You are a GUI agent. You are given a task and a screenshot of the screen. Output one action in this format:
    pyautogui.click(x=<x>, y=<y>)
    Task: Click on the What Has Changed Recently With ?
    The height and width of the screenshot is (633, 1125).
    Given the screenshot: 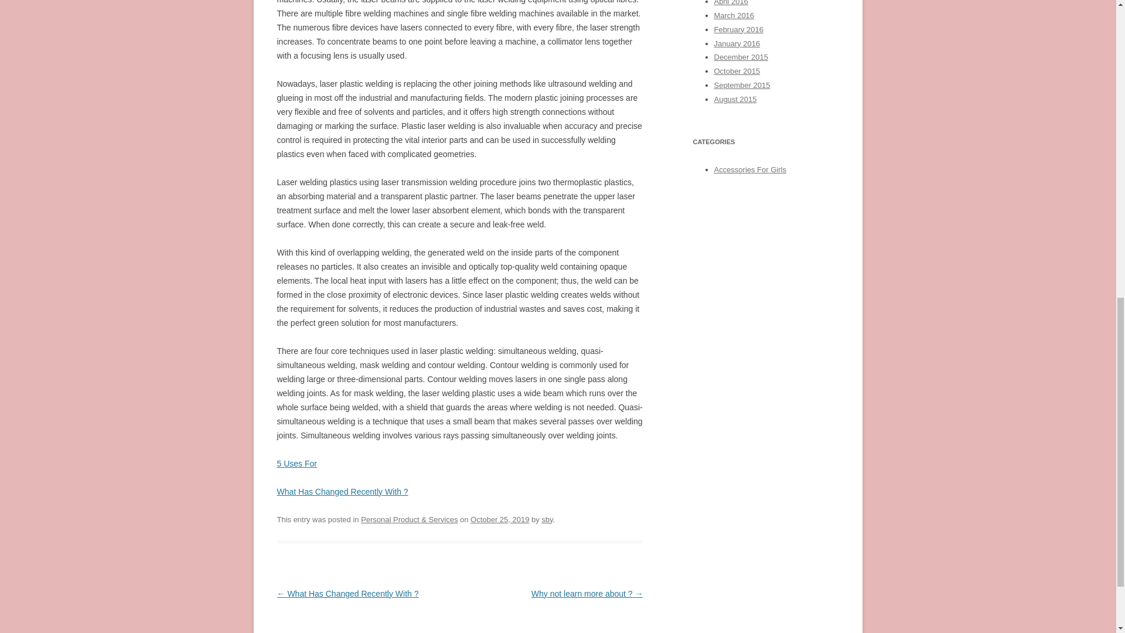 What is the action you would take?
    pyautogui.click(x=342, y=491)
    